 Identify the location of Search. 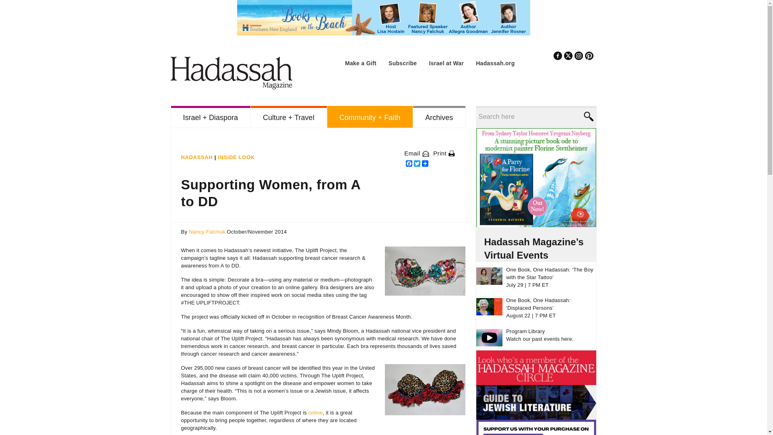
(588, 116).